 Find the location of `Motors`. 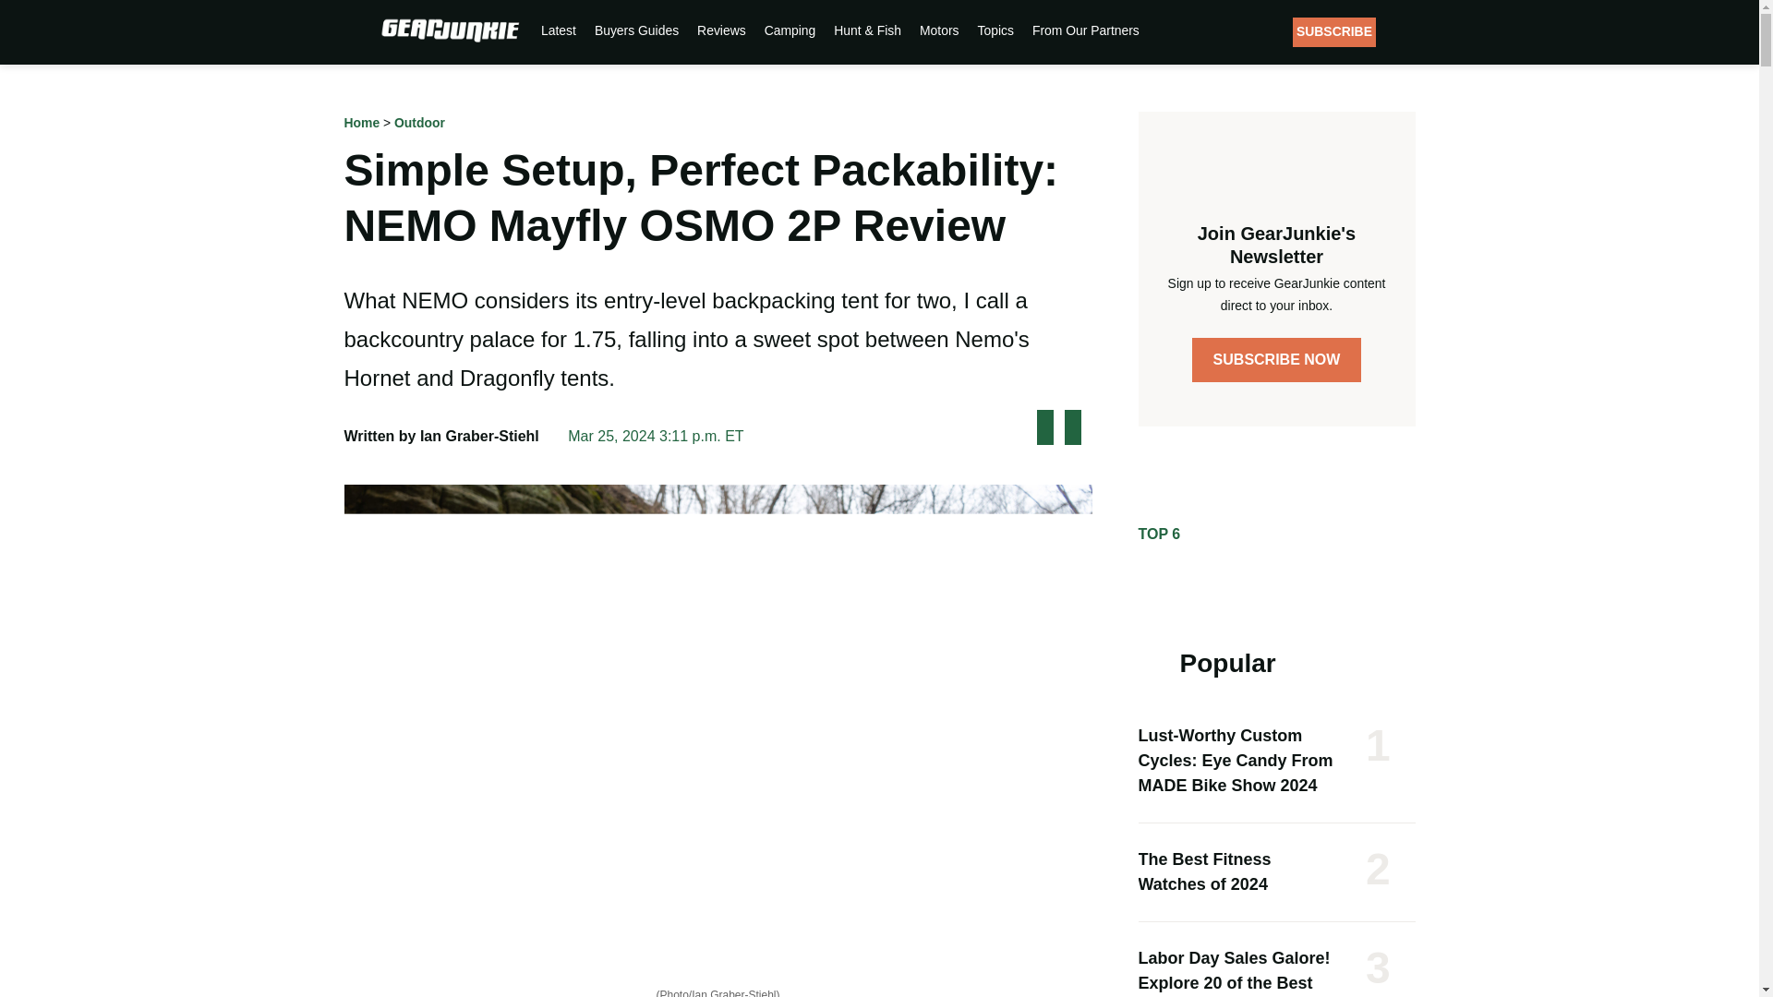

Motors is located at coordinates (938, 30).